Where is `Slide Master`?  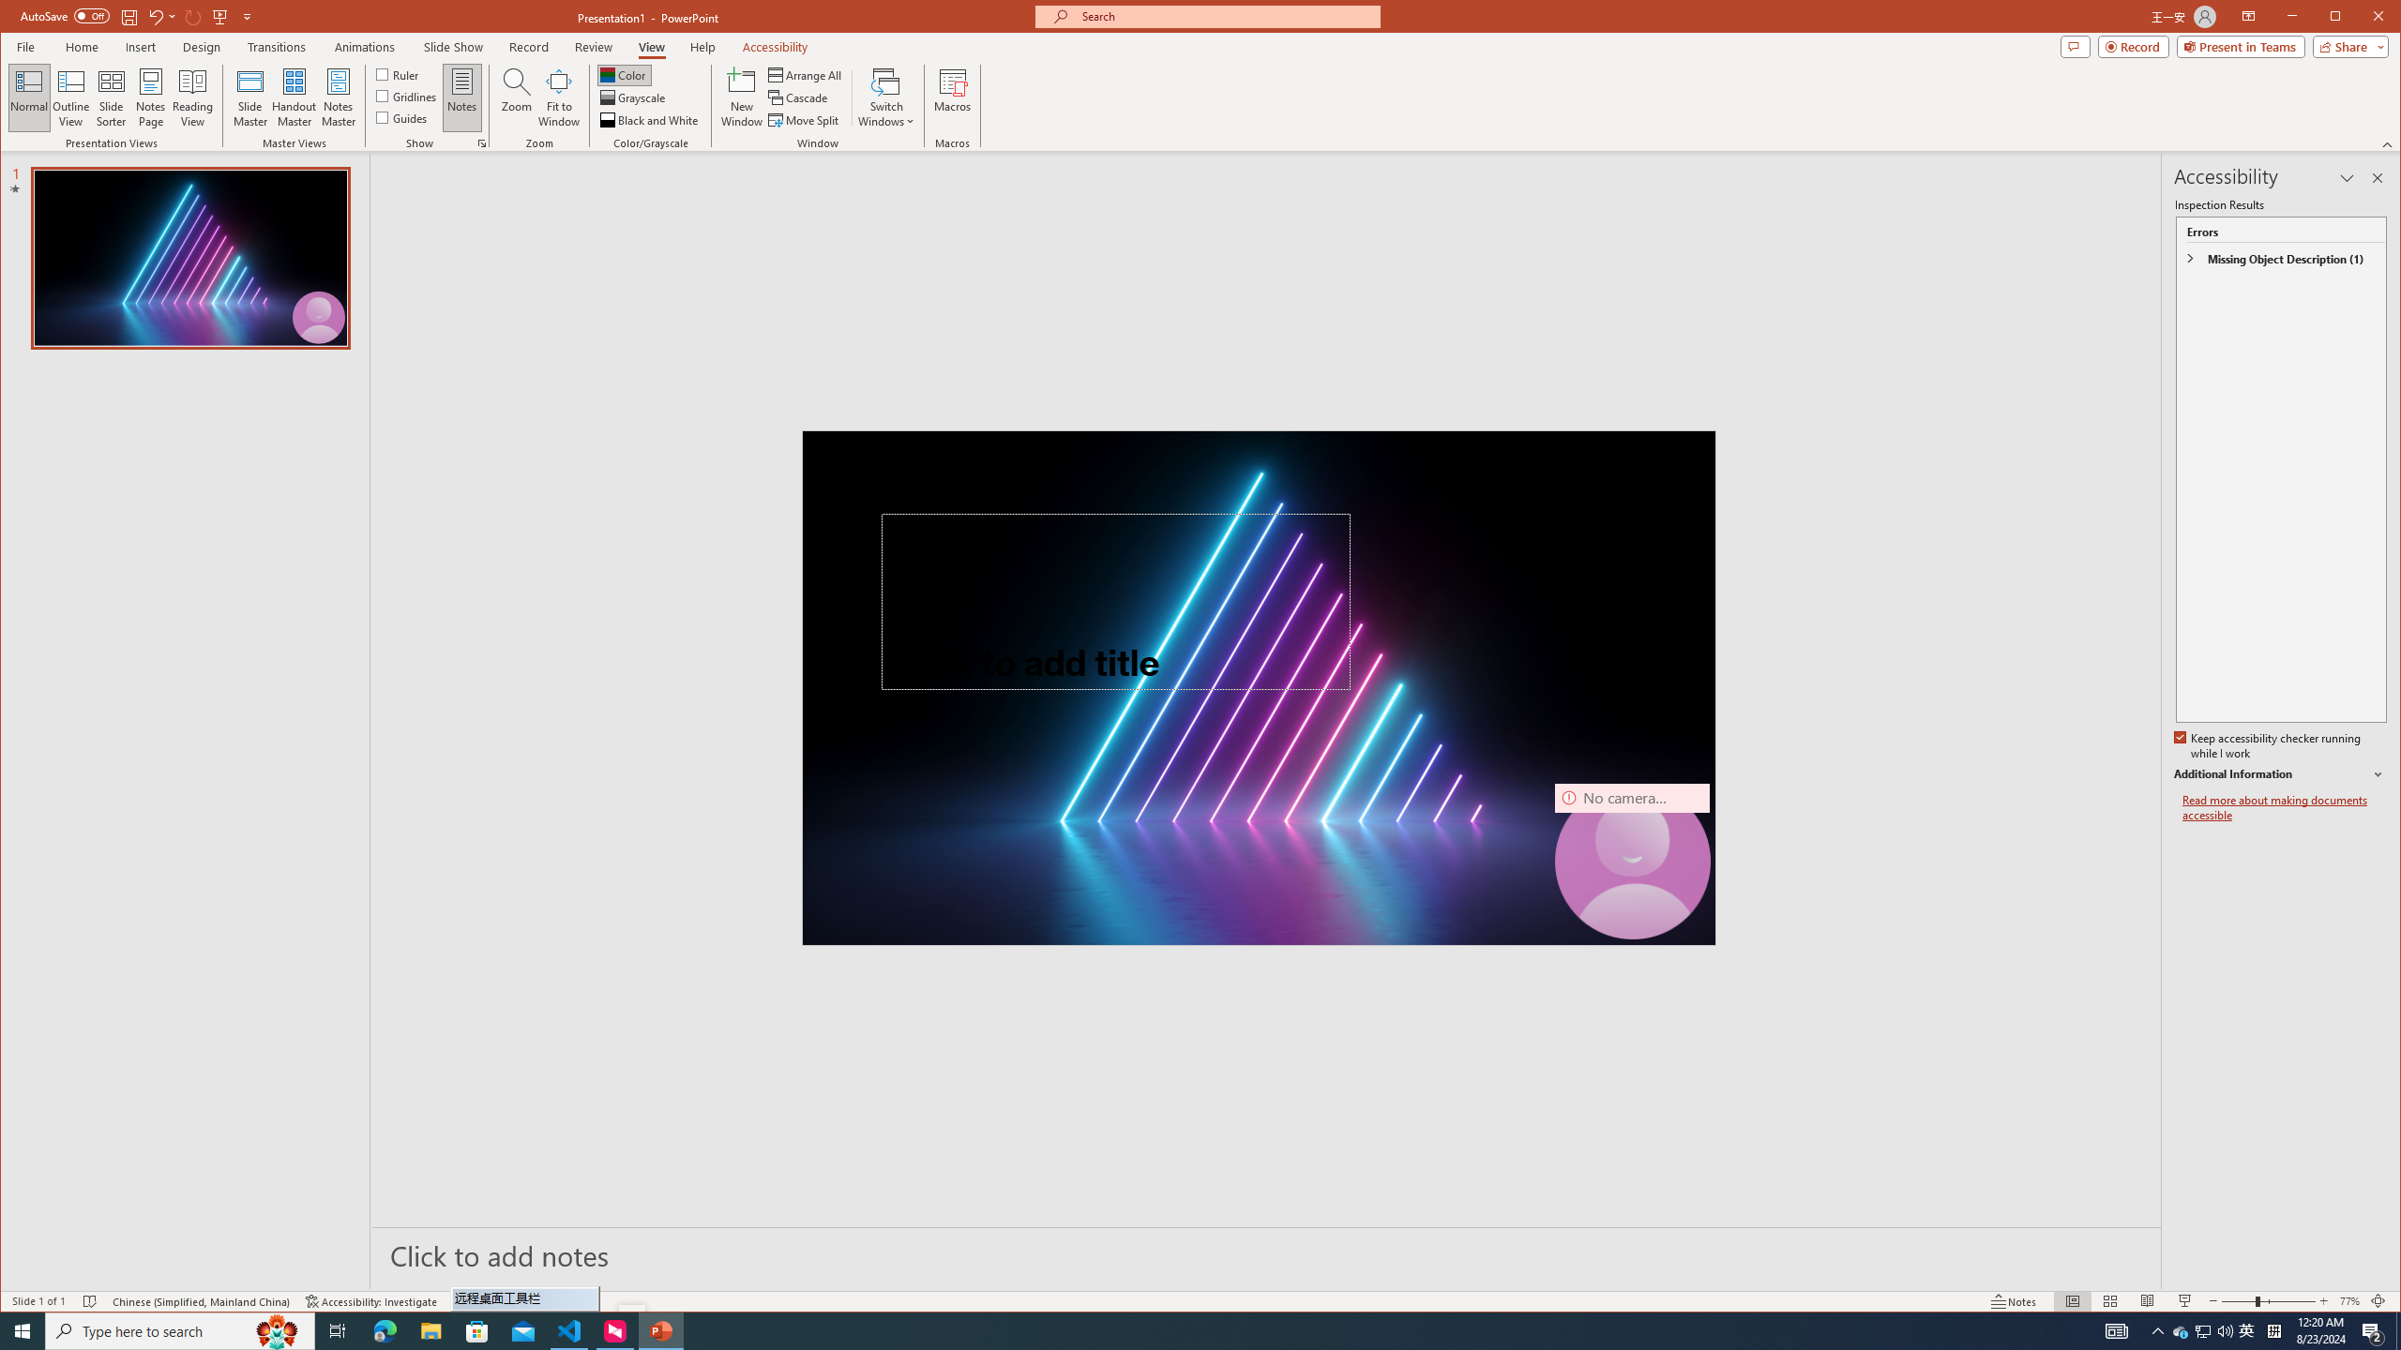
Slide Master is located at coordinates (249, 97).